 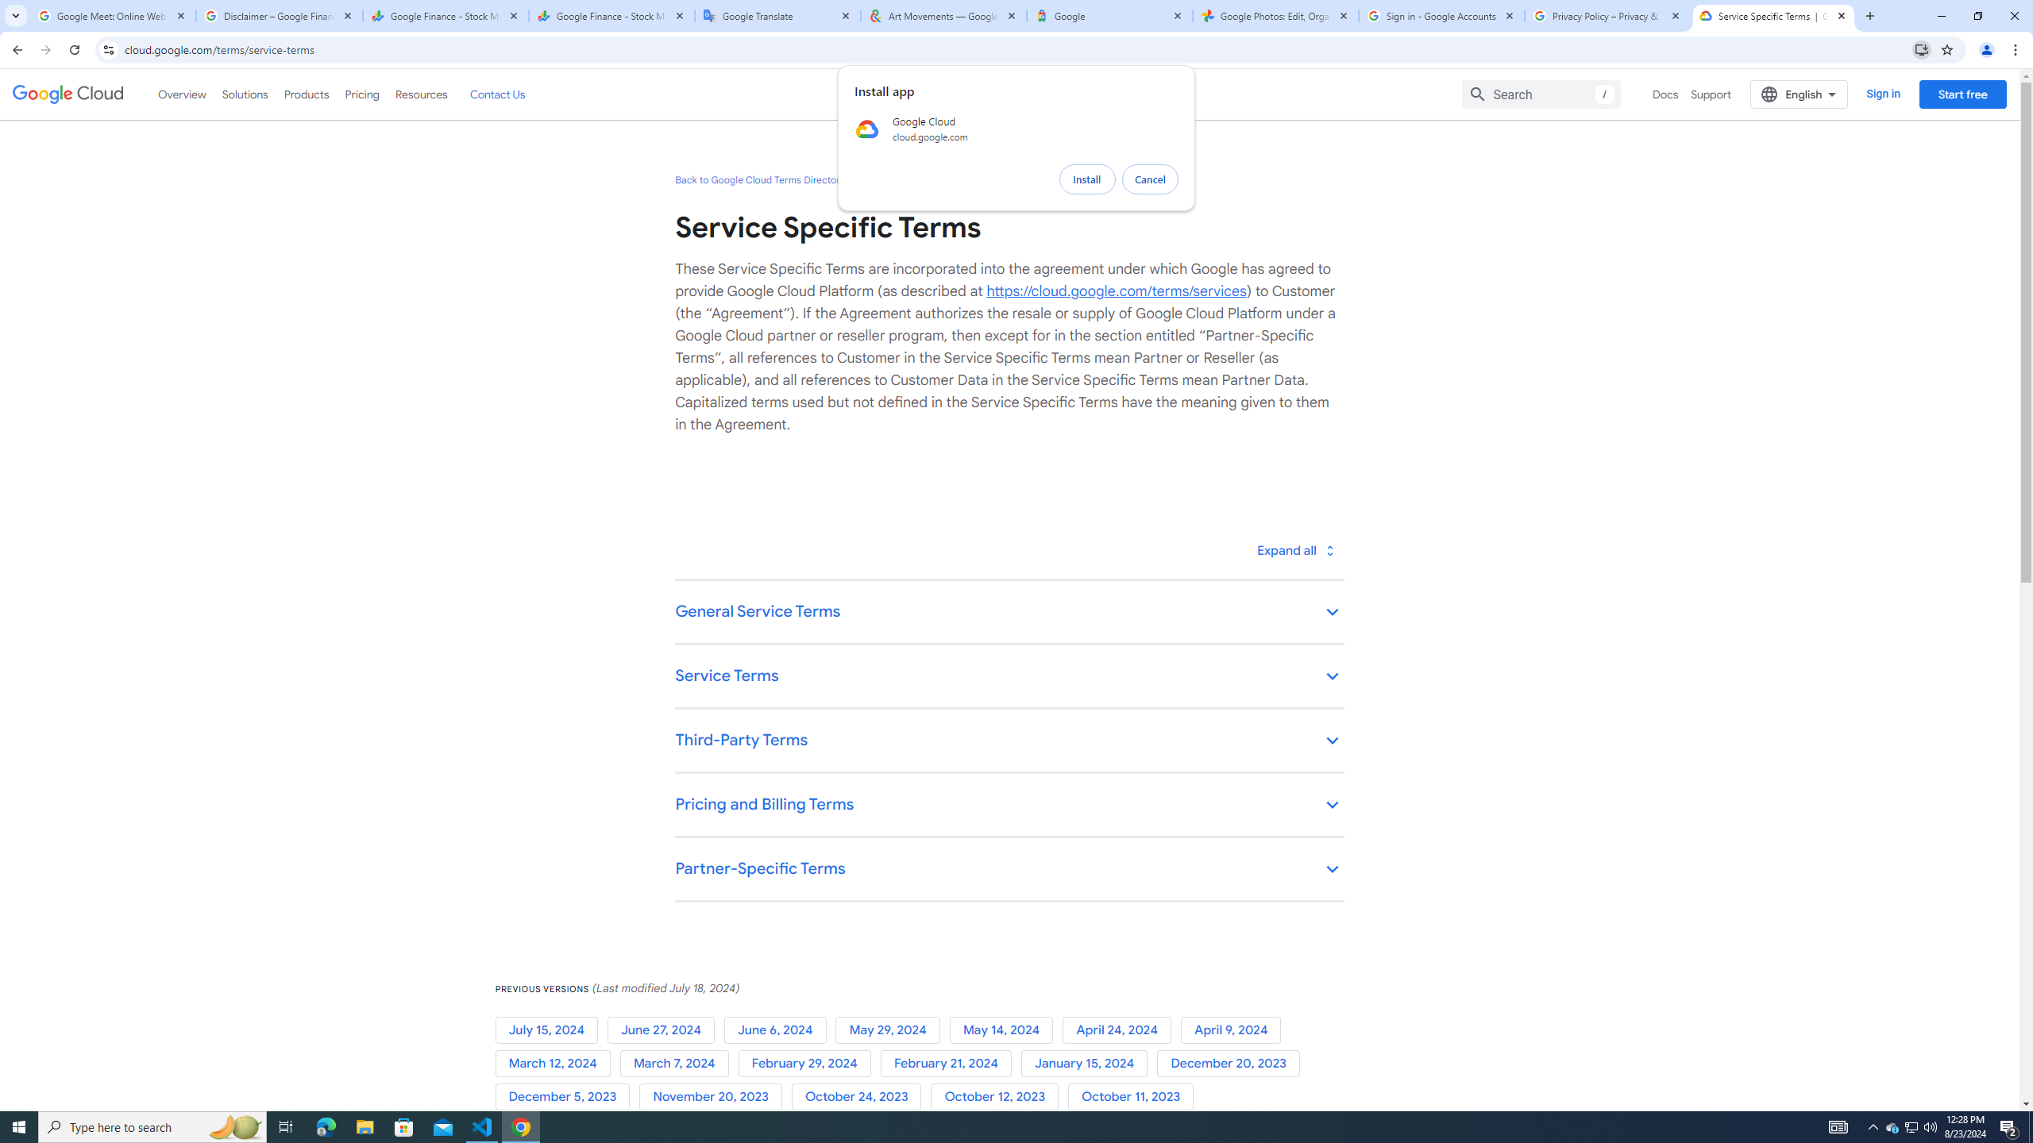 I want to click on May 14, 2024, so click(x=1005, y=1030).